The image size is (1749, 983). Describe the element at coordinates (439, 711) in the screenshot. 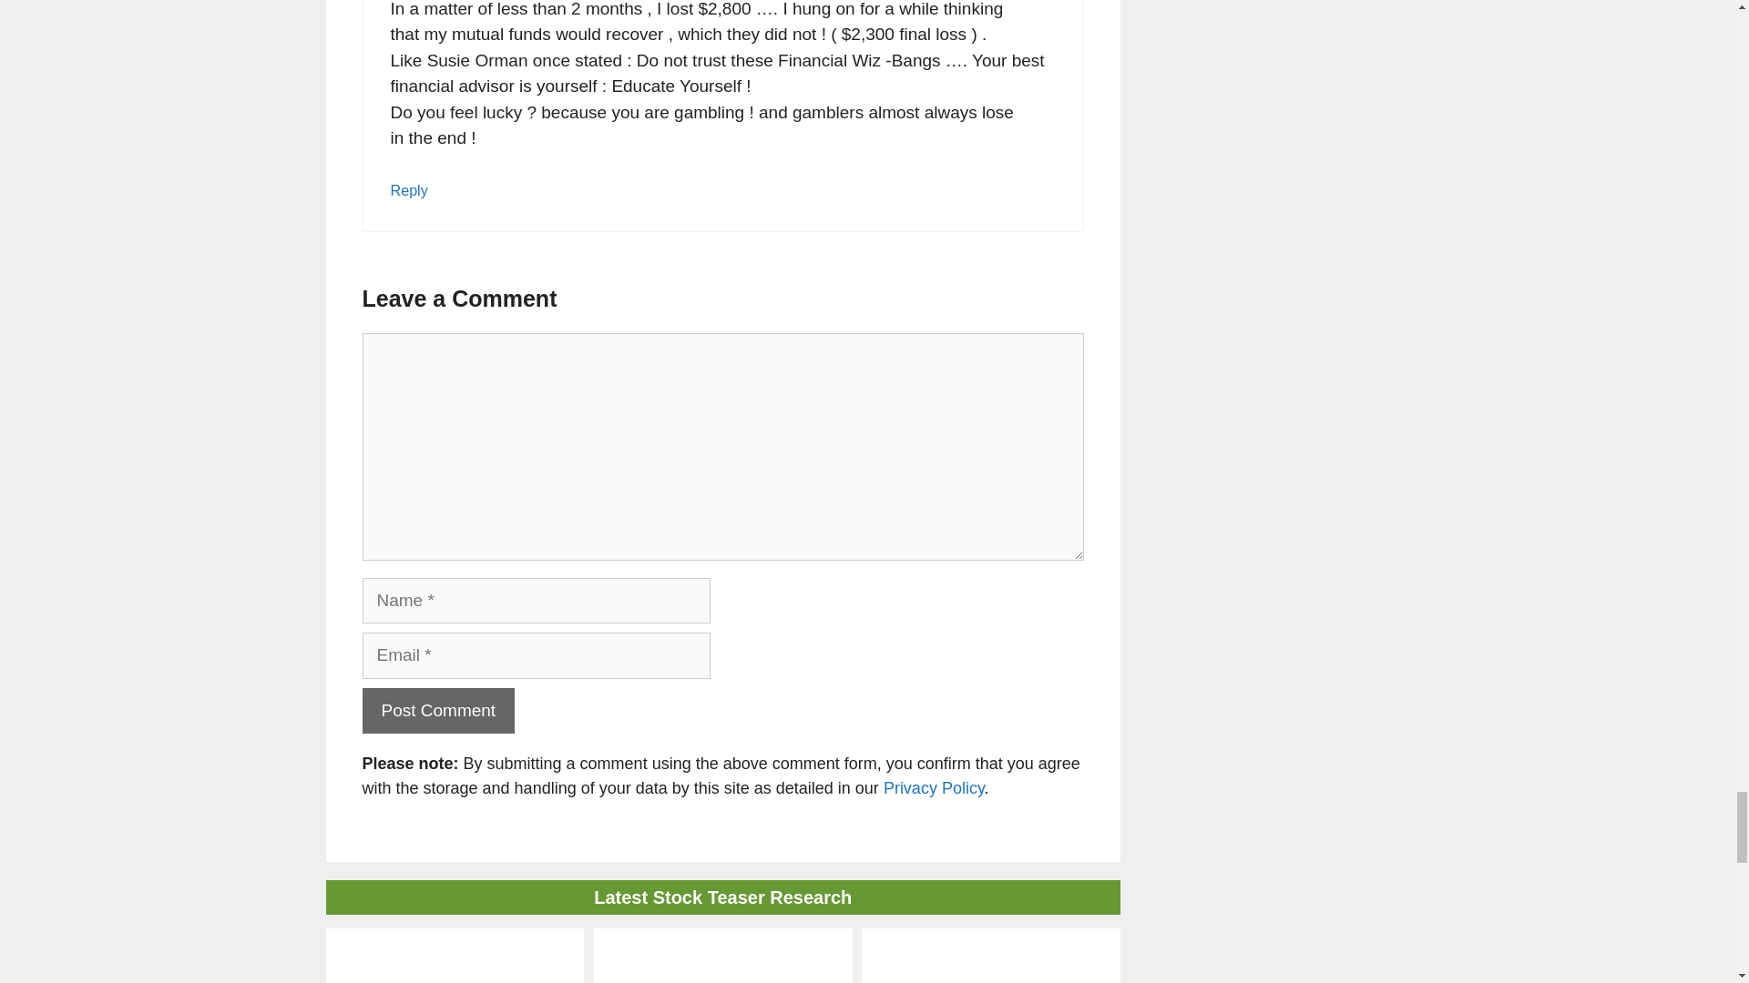

I see `Post Comment` at that location.